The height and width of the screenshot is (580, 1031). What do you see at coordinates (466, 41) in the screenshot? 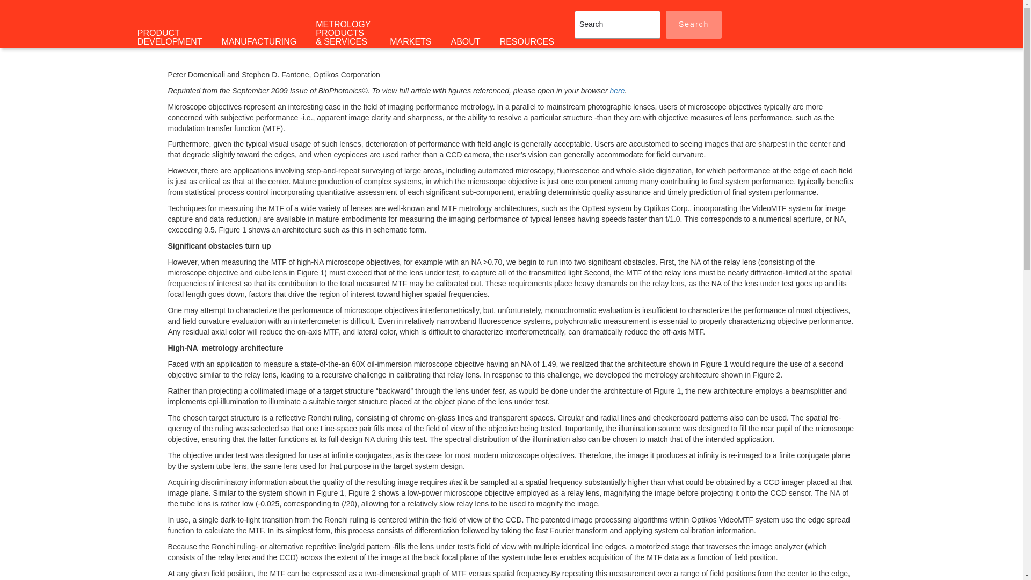
I see `ABOUT` at bounding box center [466, 41].